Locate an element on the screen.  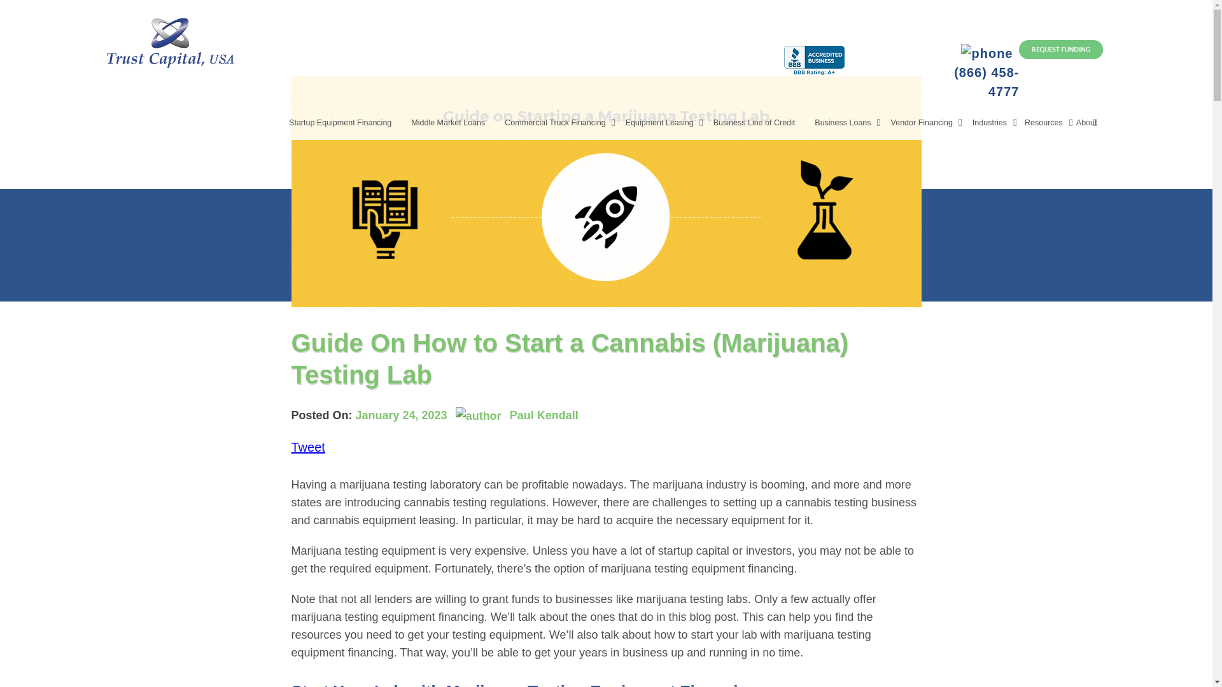
Equipment Leasing is located at coordinates (664, 127).